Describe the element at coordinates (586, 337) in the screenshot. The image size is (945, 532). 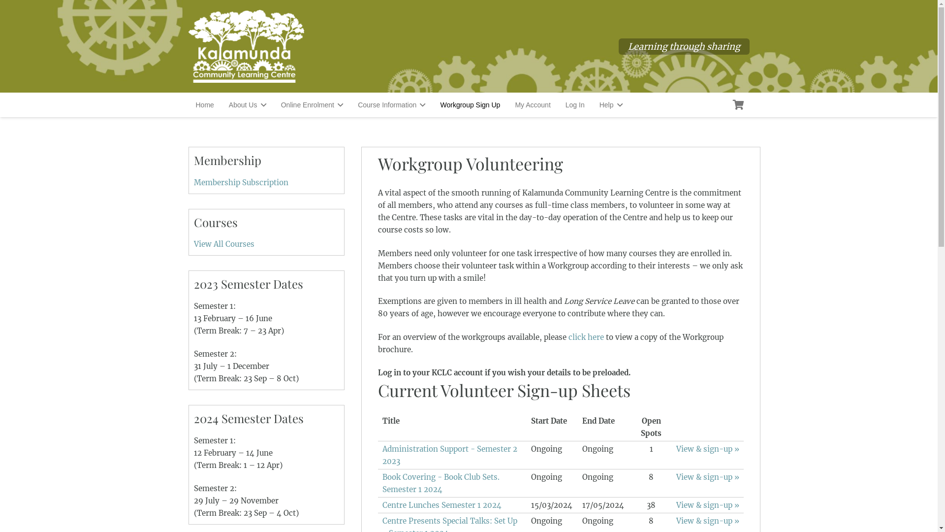
I see `click here` at that location.